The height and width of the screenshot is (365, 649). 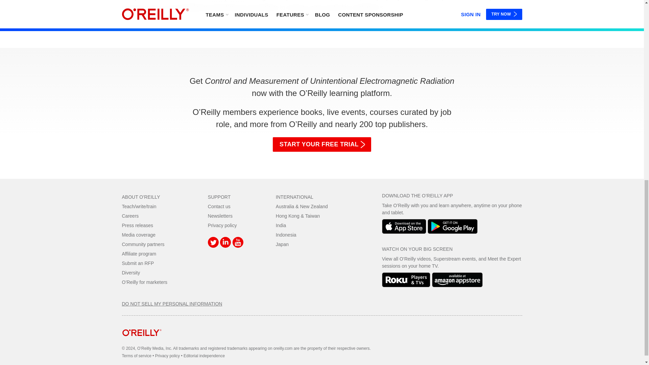 What do you see at coordinates (322, 145) in the screenshot?
I see `START YOUR FREE TRIAL` at bounding box center [322, 145].